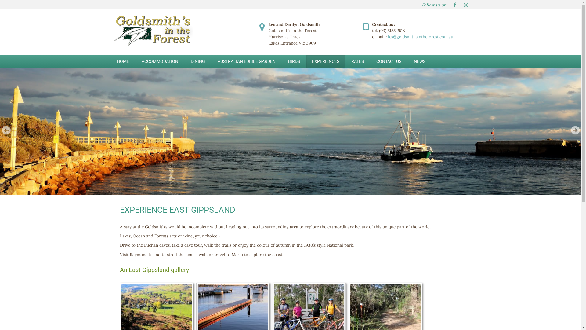  Describe the element at coordinates (123, 62) in the screenshot. I see `HOME` at that location.